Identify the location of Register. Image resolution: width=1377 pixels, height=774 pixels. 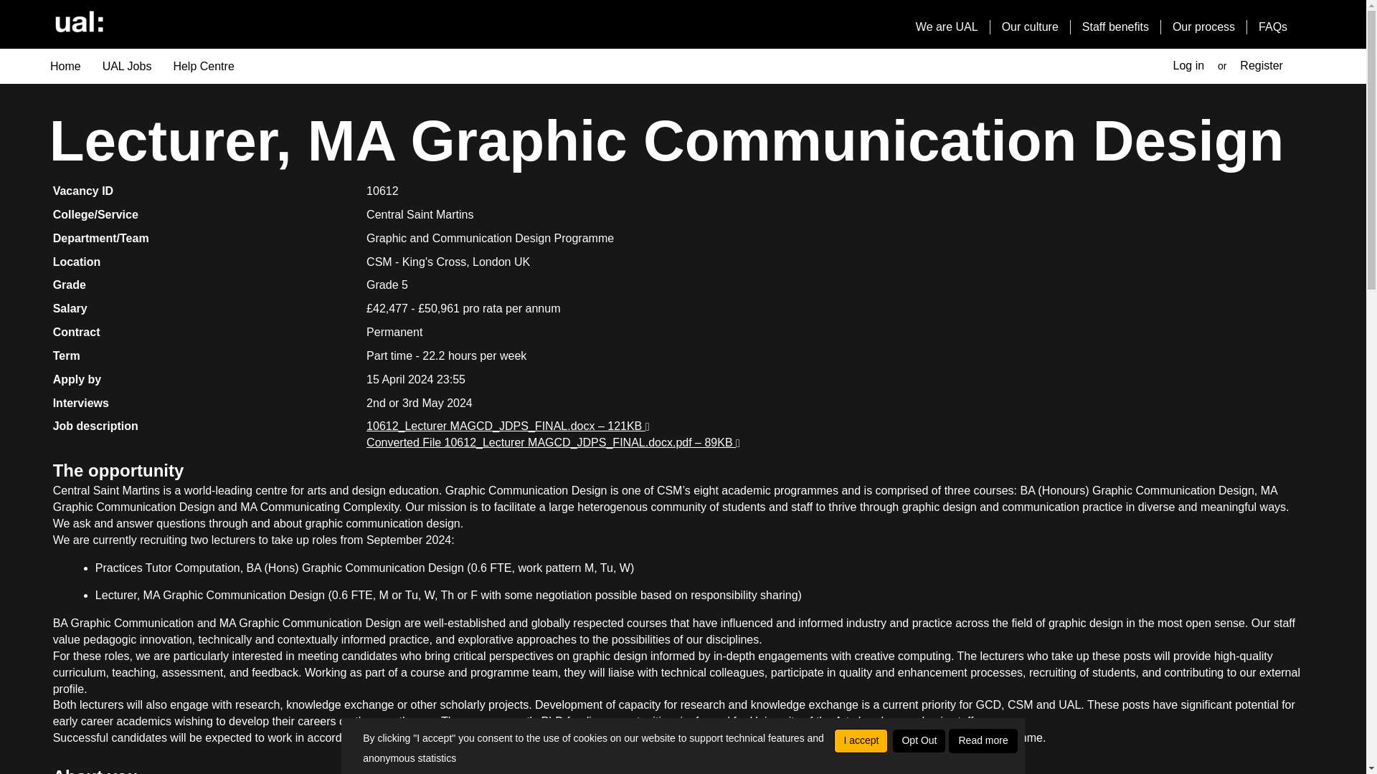
(1262, 65).